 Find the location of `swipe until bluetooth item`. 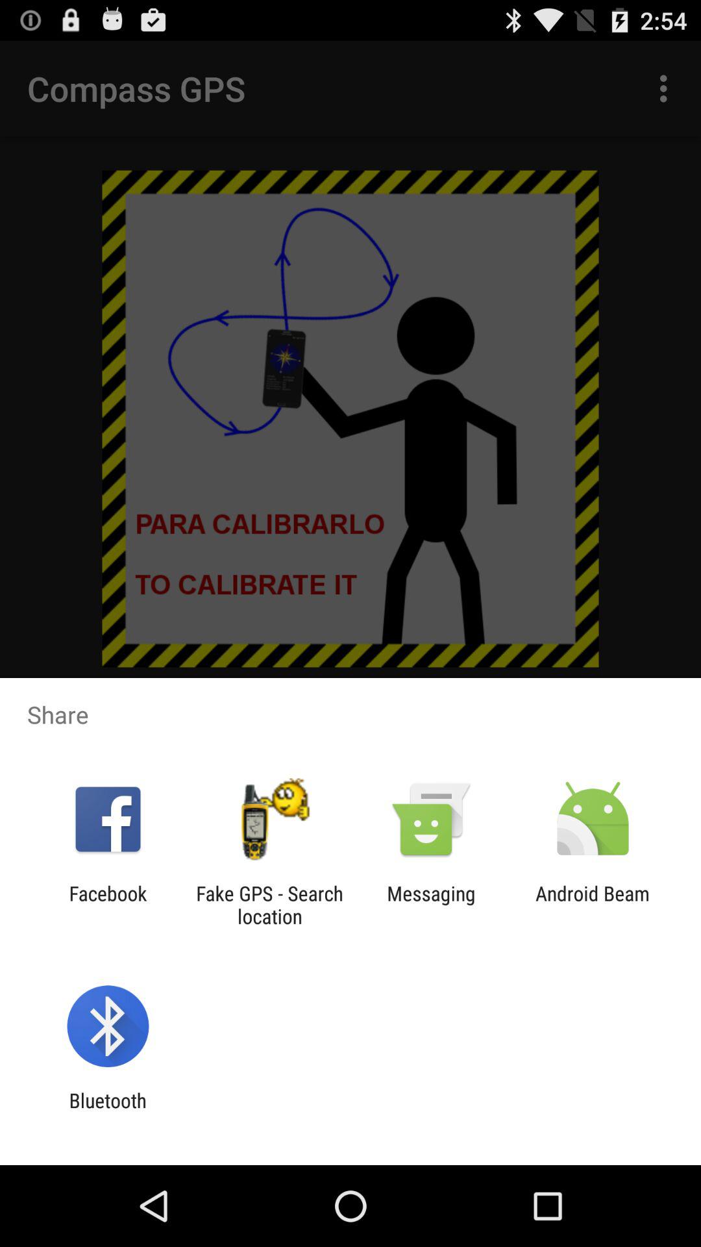

swipe until bluetooth item is located at coordinates (108, 1112).